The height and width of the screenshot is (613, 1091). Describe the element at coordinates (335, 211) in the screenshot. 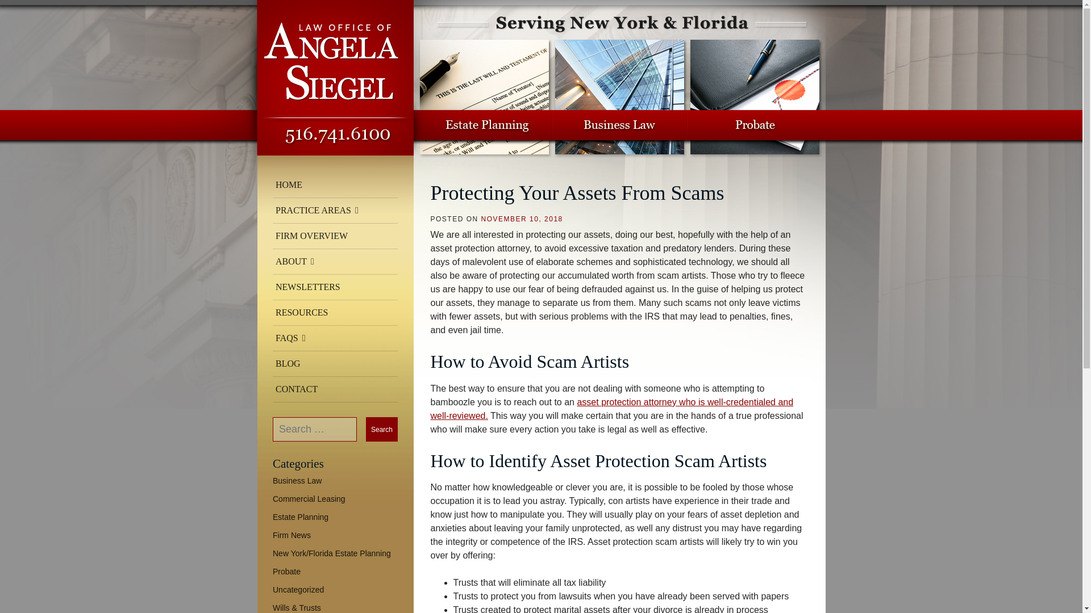

I see `PRACTICE AREAS` at that location.